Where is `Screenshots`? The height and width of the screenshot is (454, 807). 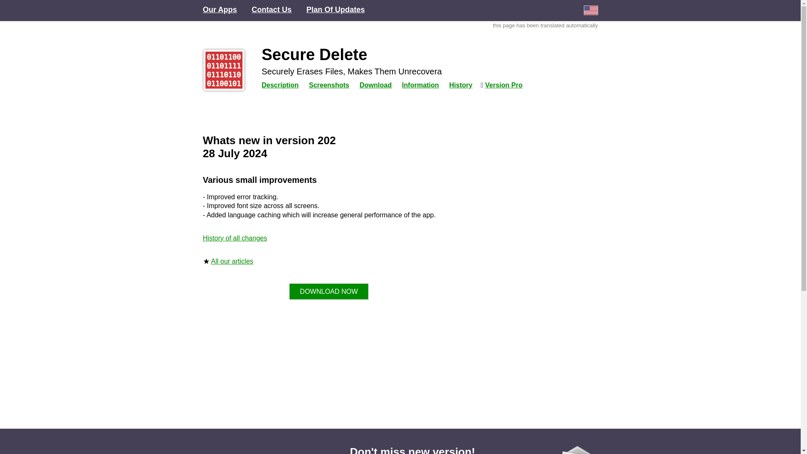
Screenshots is located at coordinates (329, 85).